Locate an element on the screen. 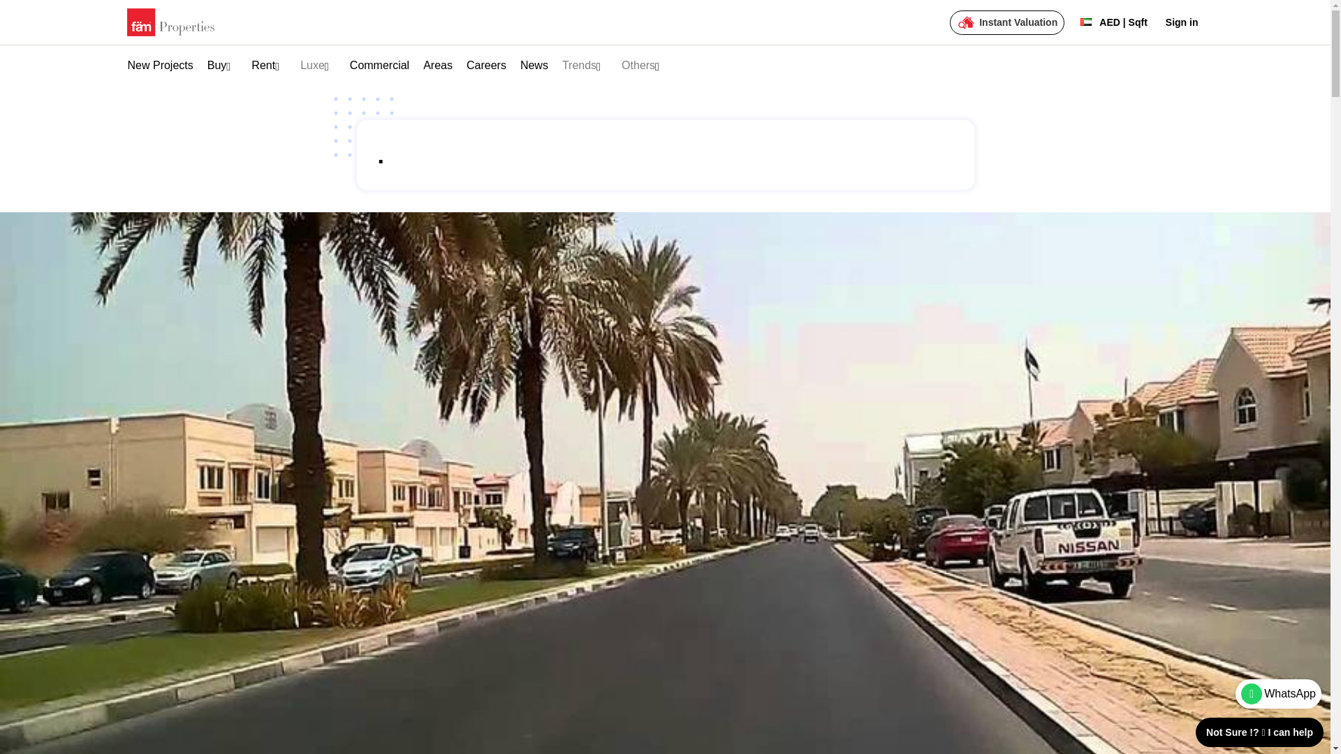 Image resolution: width=1341 pixels, height=754 pixels. Dubai Properties is located at coordinates (177, 67).